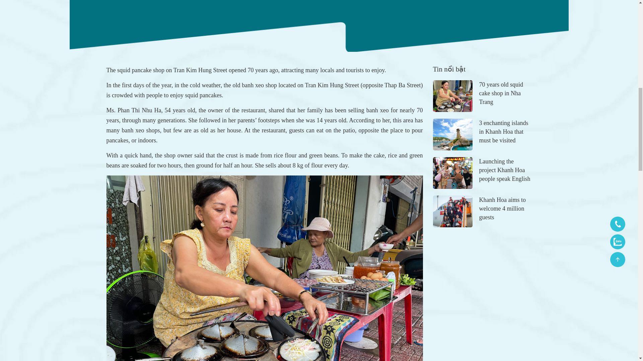 The width and height of the screenshot is (643, 361). Describe the element at coordinates (482, 96) in the screenshot. I see `70 years old squid cake shop in Nha Trang` at that location.